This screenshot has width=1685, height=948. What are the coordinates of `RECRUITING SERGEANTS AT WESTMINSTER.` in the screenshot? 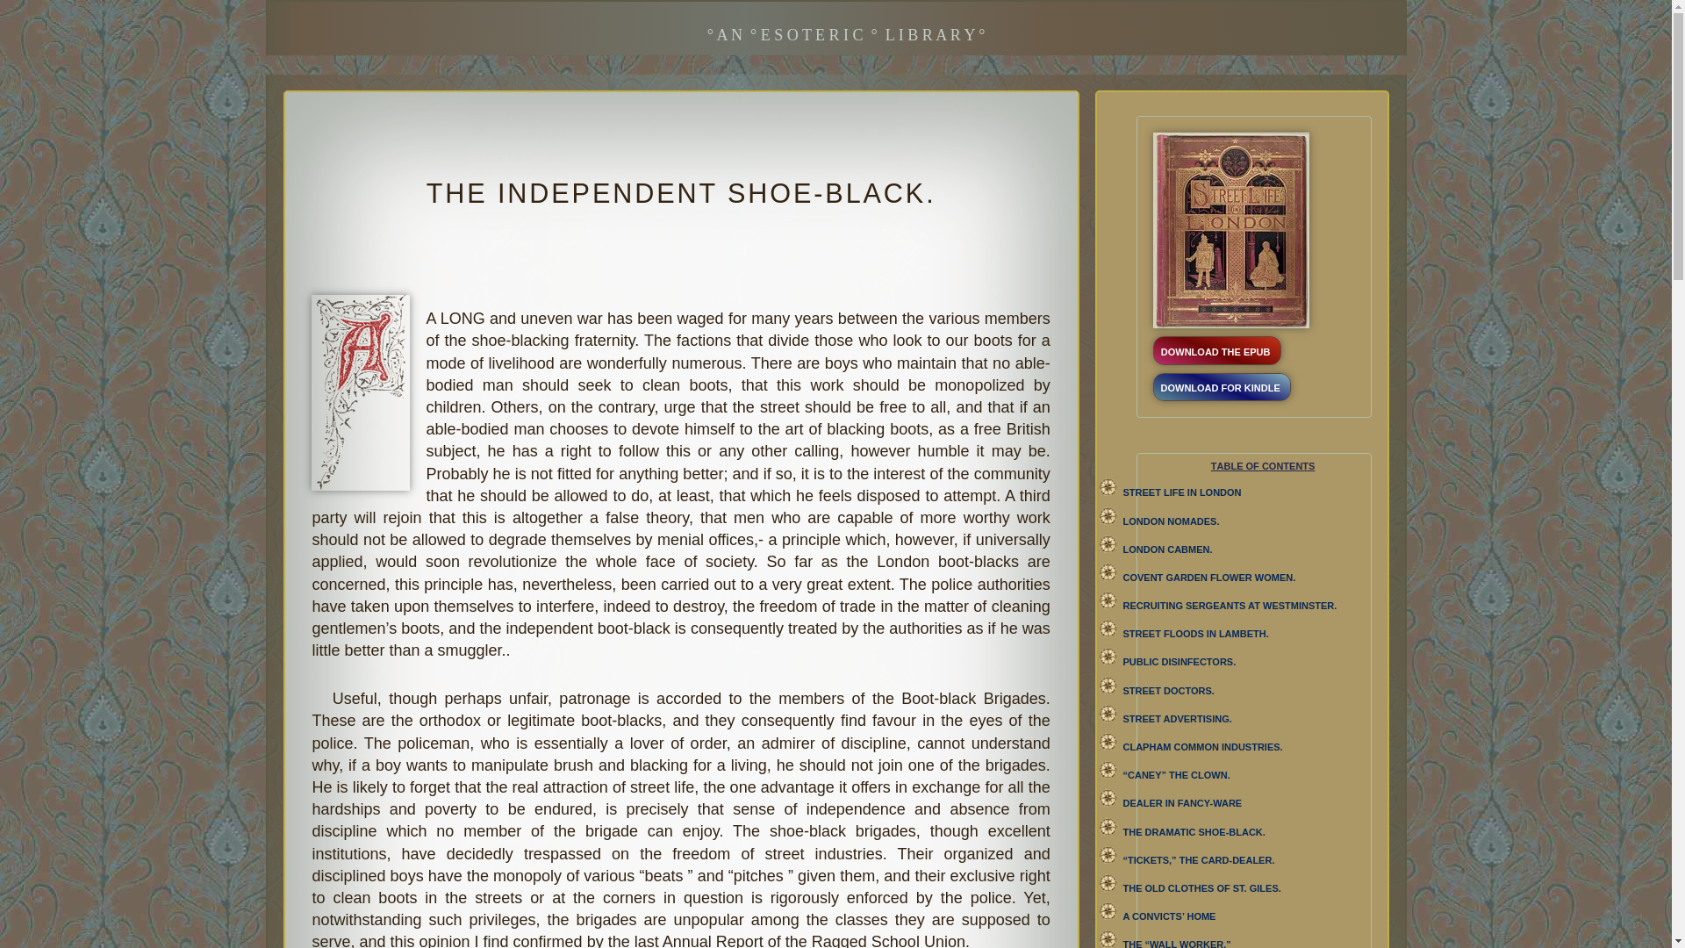 It's located at (1230, 604).